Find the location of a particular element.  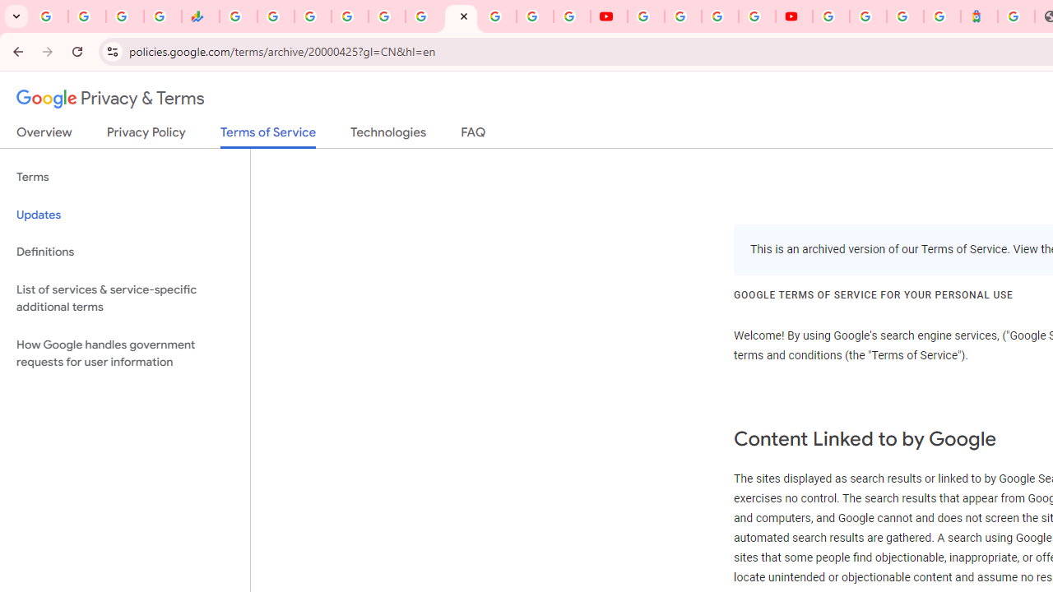

Sign in - Google Accounts is located at coordinates (350, 16).